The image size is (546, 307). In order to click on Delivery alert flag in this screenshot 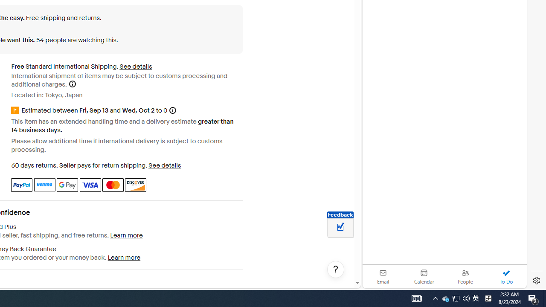, I will do `click(16, 111)`.